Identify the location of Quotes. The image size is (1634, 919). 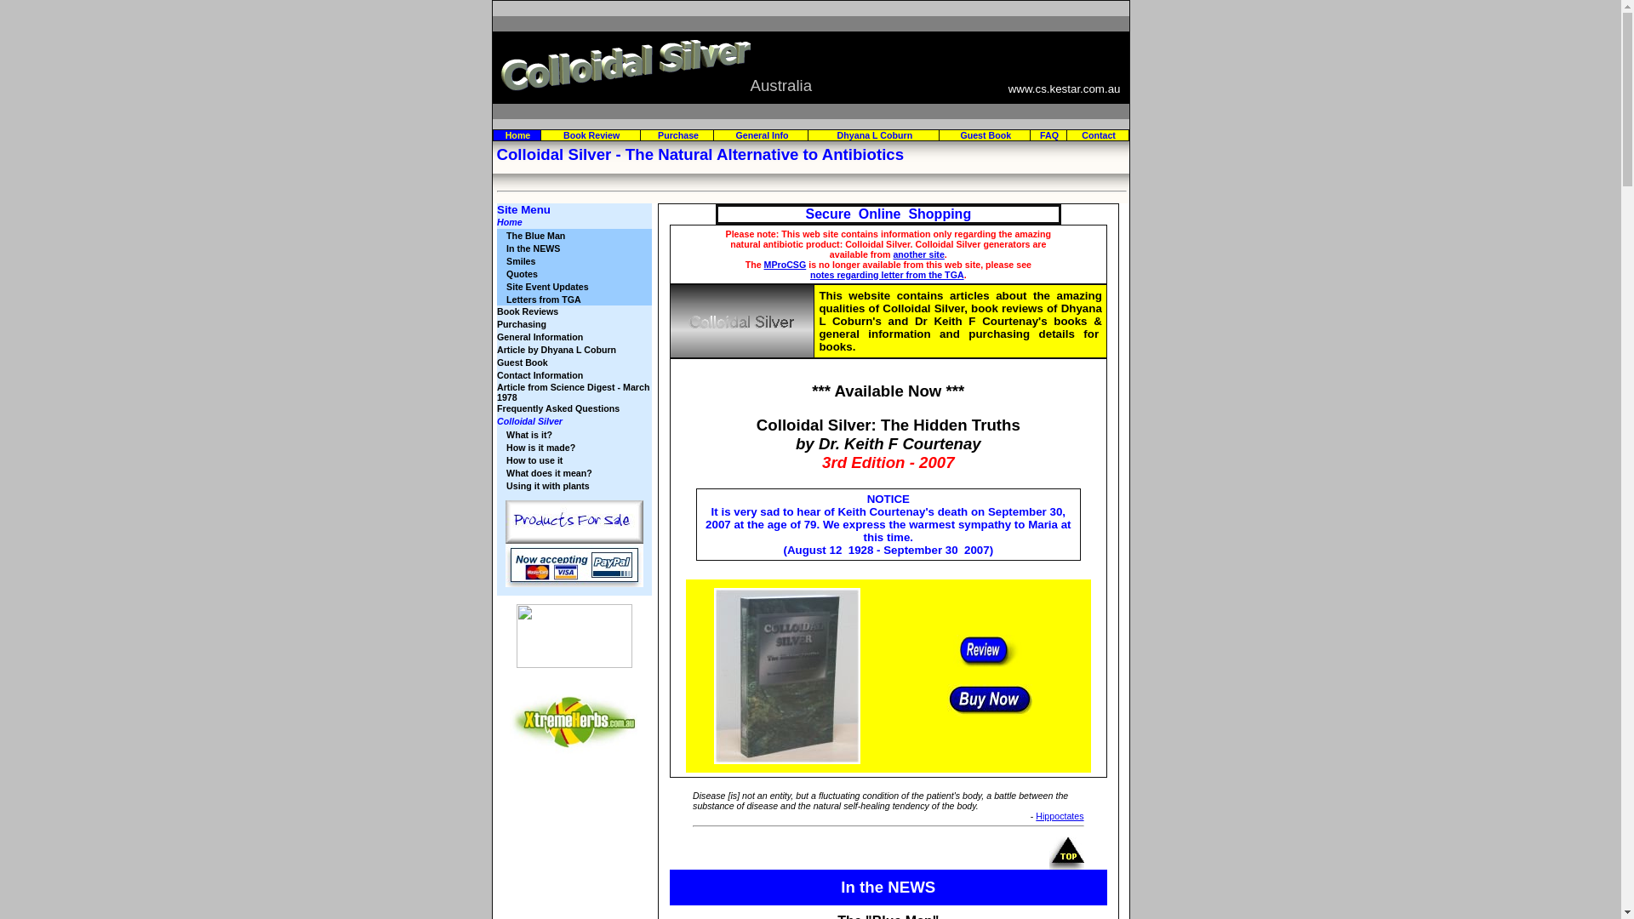
(523, 274).